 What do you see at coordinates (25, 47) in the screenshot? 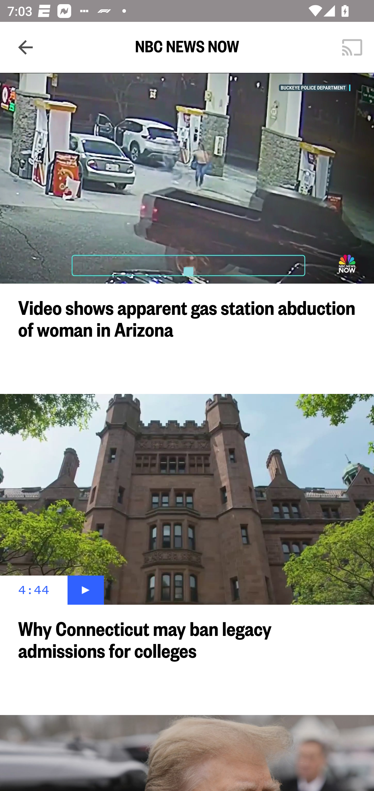
I see `Navigate up` at bounding box center [25, 47].